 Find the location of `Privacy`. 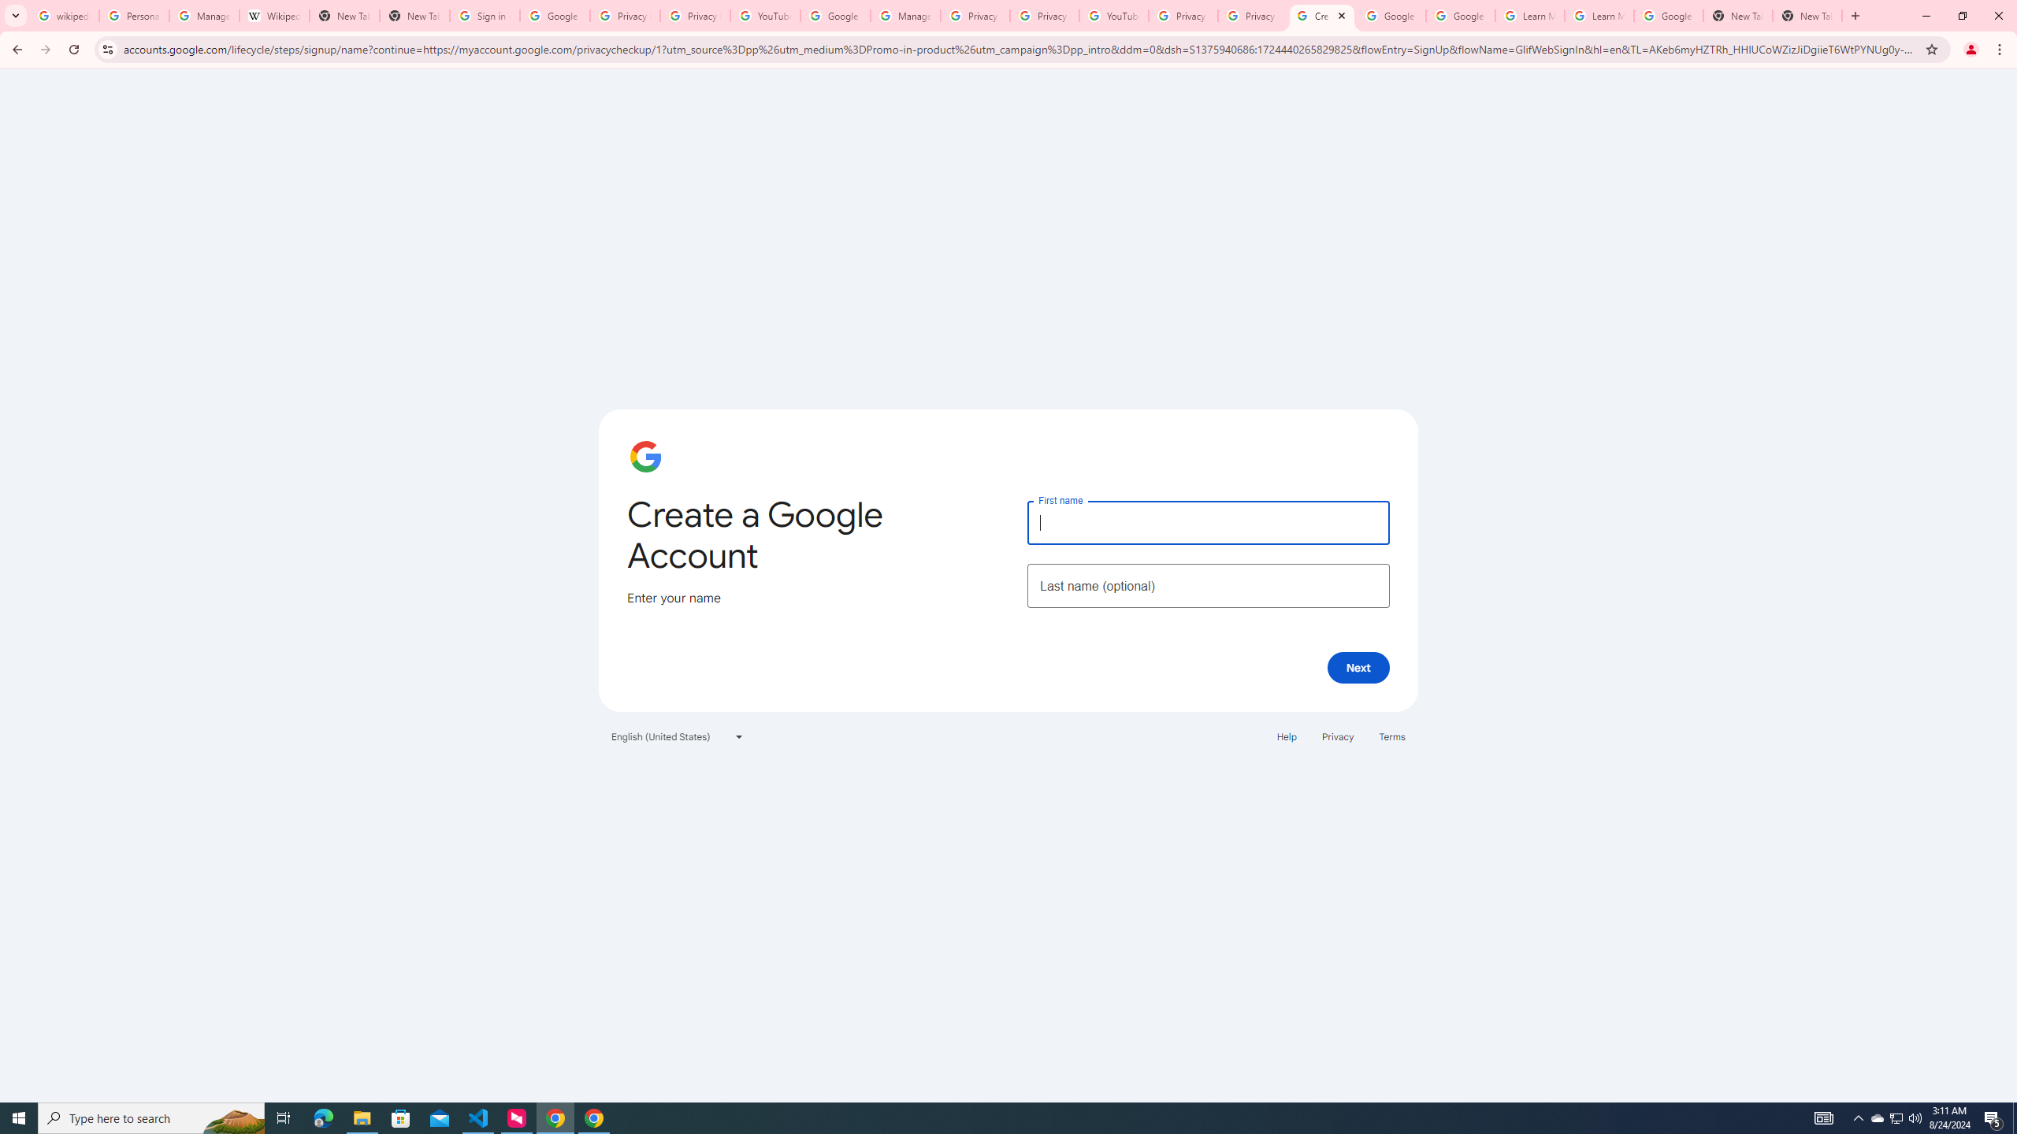

Privacy is located at coordinates (1337, 736).